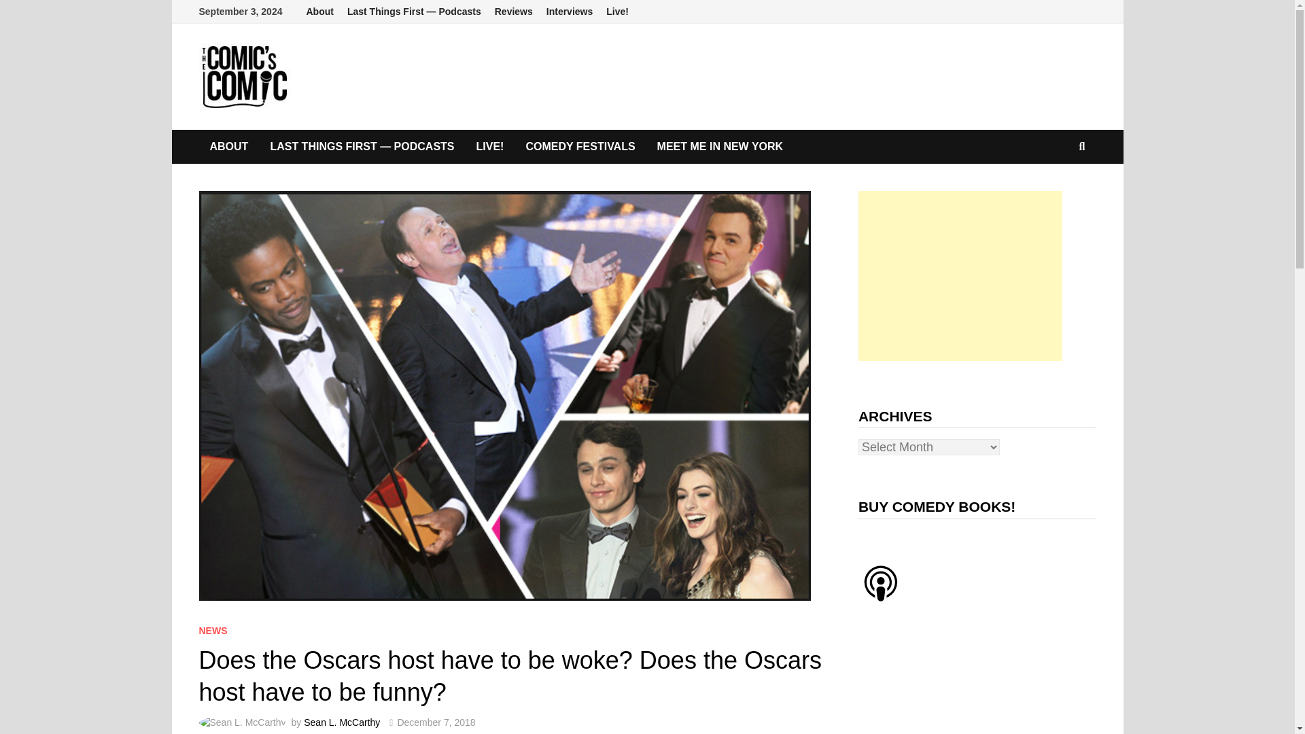 This screenshot has width=1305, height=734. What do you see at coordinates (514, 12) in the screenshot?
I see `Reviews` at bounding box center [514, 12].